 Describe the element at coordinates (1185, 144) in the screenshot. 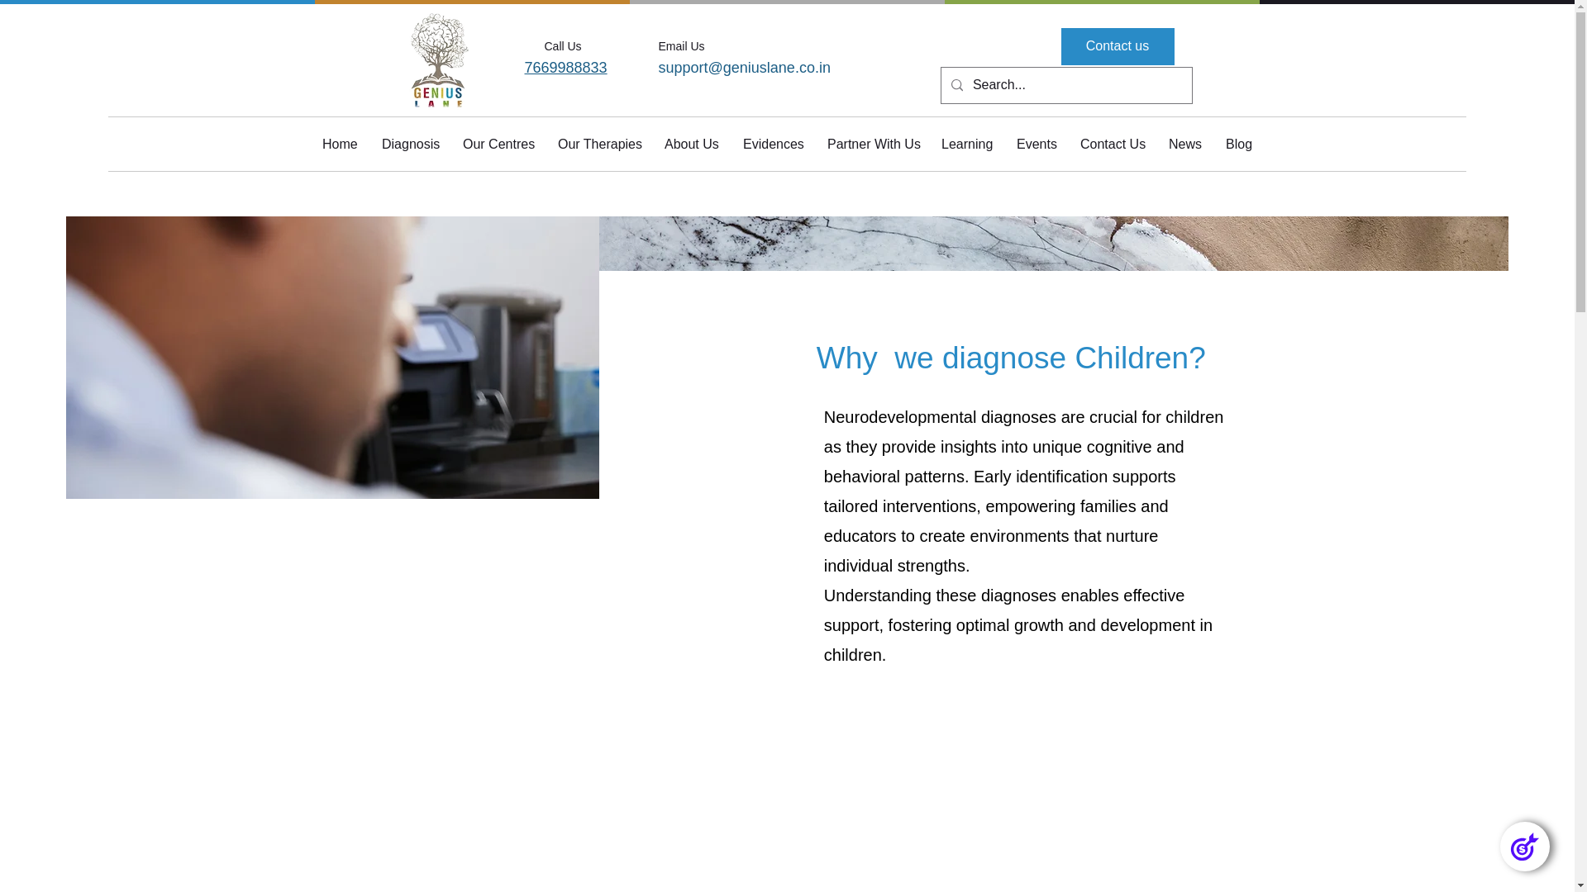

I see `News` at that location.